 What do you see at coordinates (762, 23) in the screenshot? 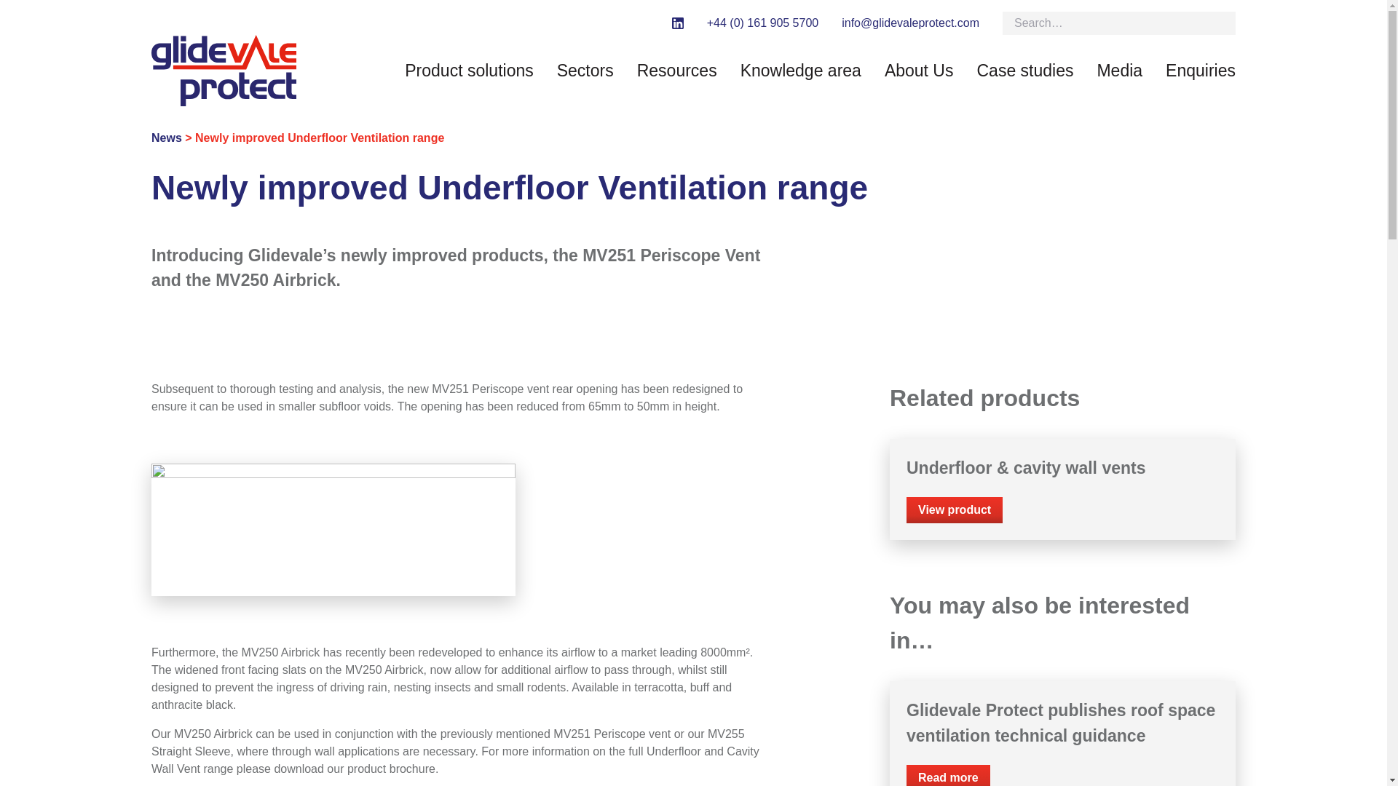
I see `Call us` at bounding box center [762, 23].